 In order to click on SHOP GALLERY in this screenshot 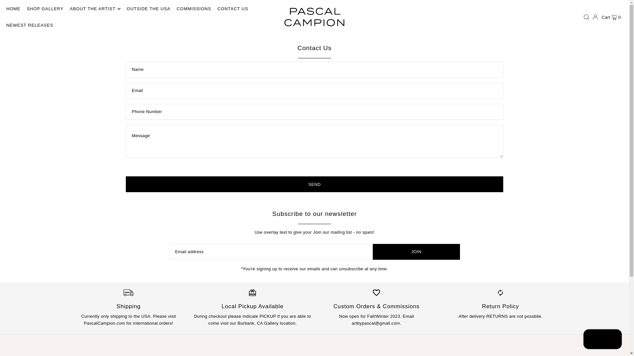, I will do `click(45, 9)`.